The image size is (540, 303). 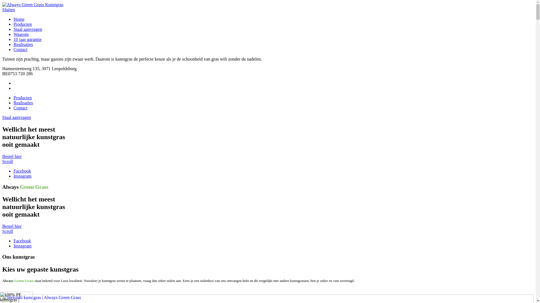 I want to click on 10 jaar garantie, so click(x=28, y=39).